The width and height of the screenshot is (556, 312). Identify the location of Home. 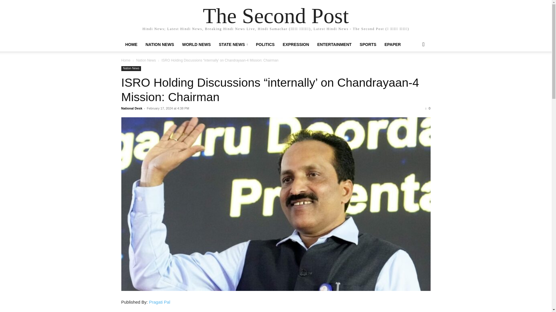
(126, 60).